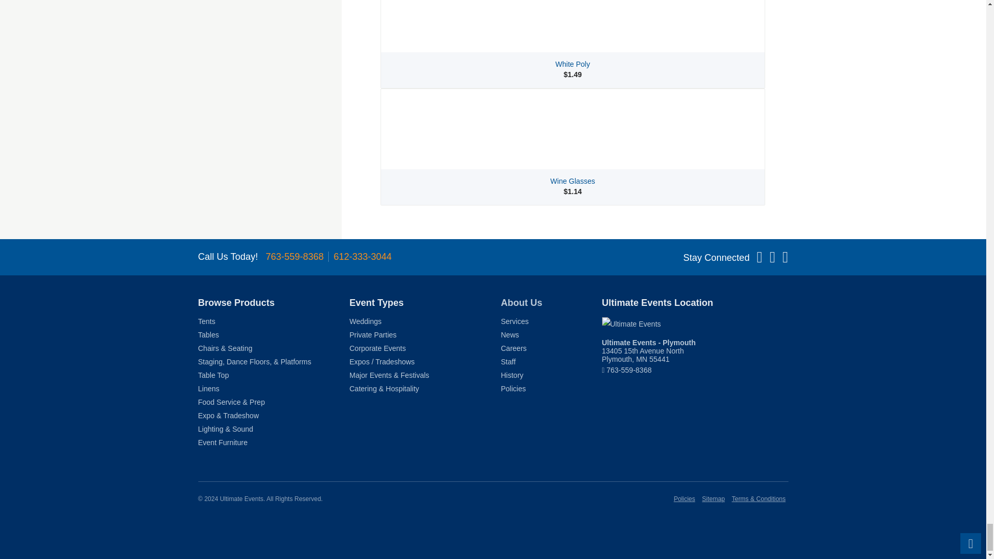 The width and height of the screenshot is (994, 559). What do you see at coordinates (695, 324) in the screenshot?
I see `opens new window` at bounding box center [695, 324].